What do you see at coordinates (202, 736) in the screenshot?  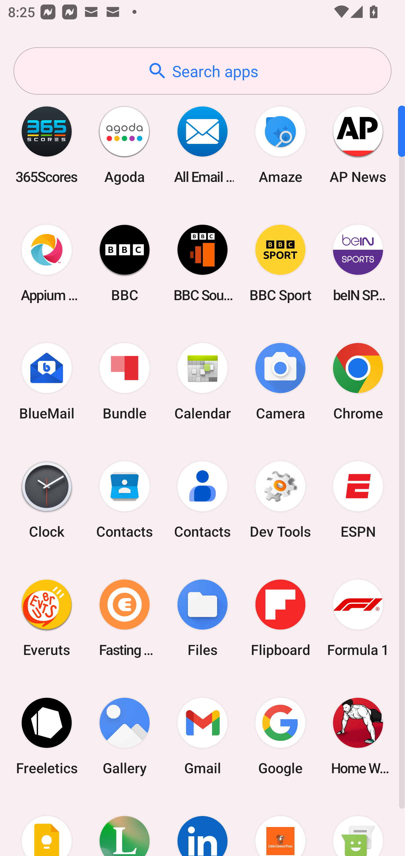 I see `Gmail` at bounding box center [202, 736].